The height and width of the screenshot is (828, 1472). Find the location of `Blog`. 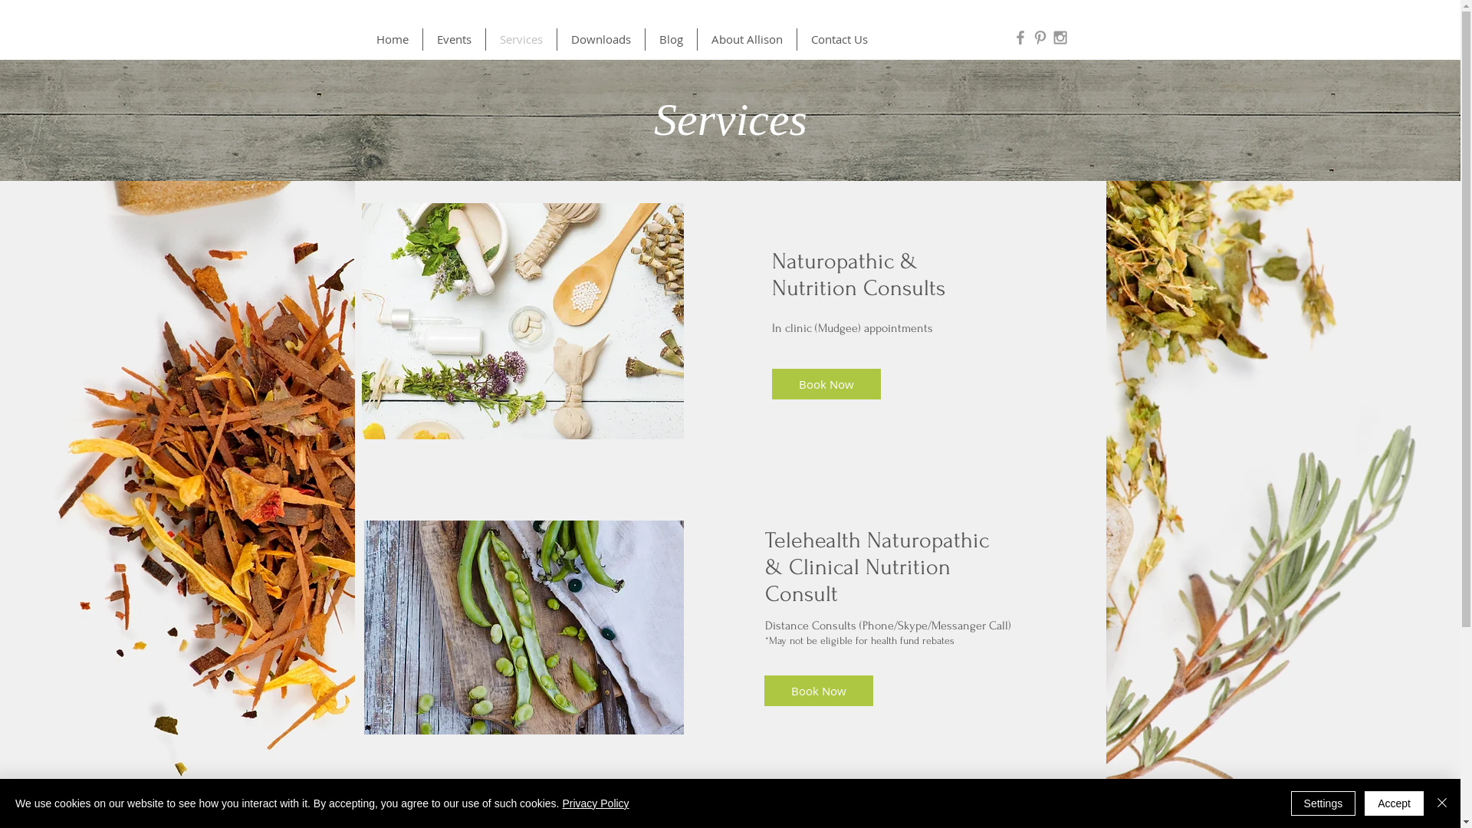

Blog is located at coordinates (672, 40).